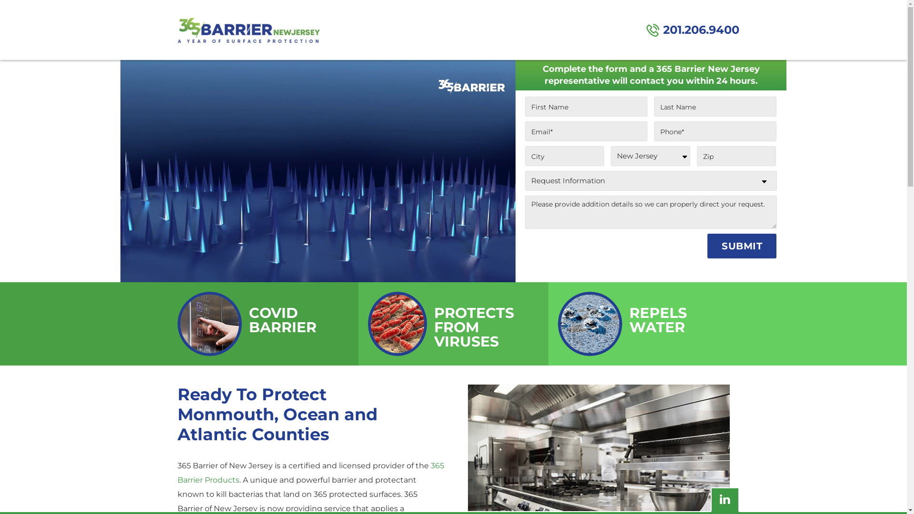  What do you see at coordinates (693, 30) in the screenshot?
I see `201.206.9400` at bounding box center [693, 30].